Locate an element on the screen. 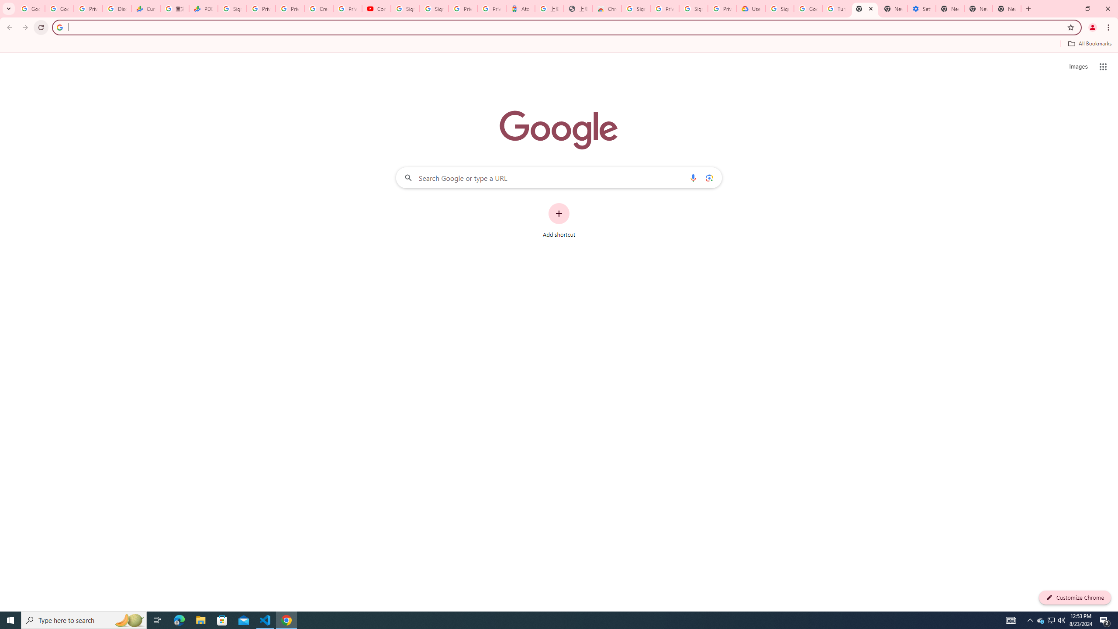  Search by voice is located at coordinates (693, 177).